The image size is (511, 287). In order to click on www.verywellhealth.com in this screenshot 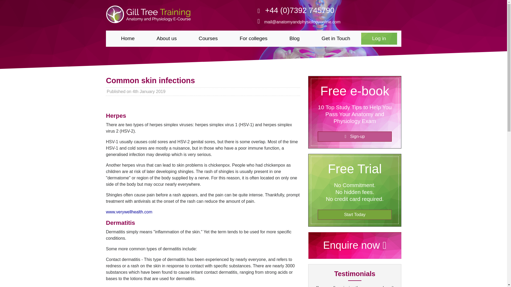, I will do `click(129, 212)`.